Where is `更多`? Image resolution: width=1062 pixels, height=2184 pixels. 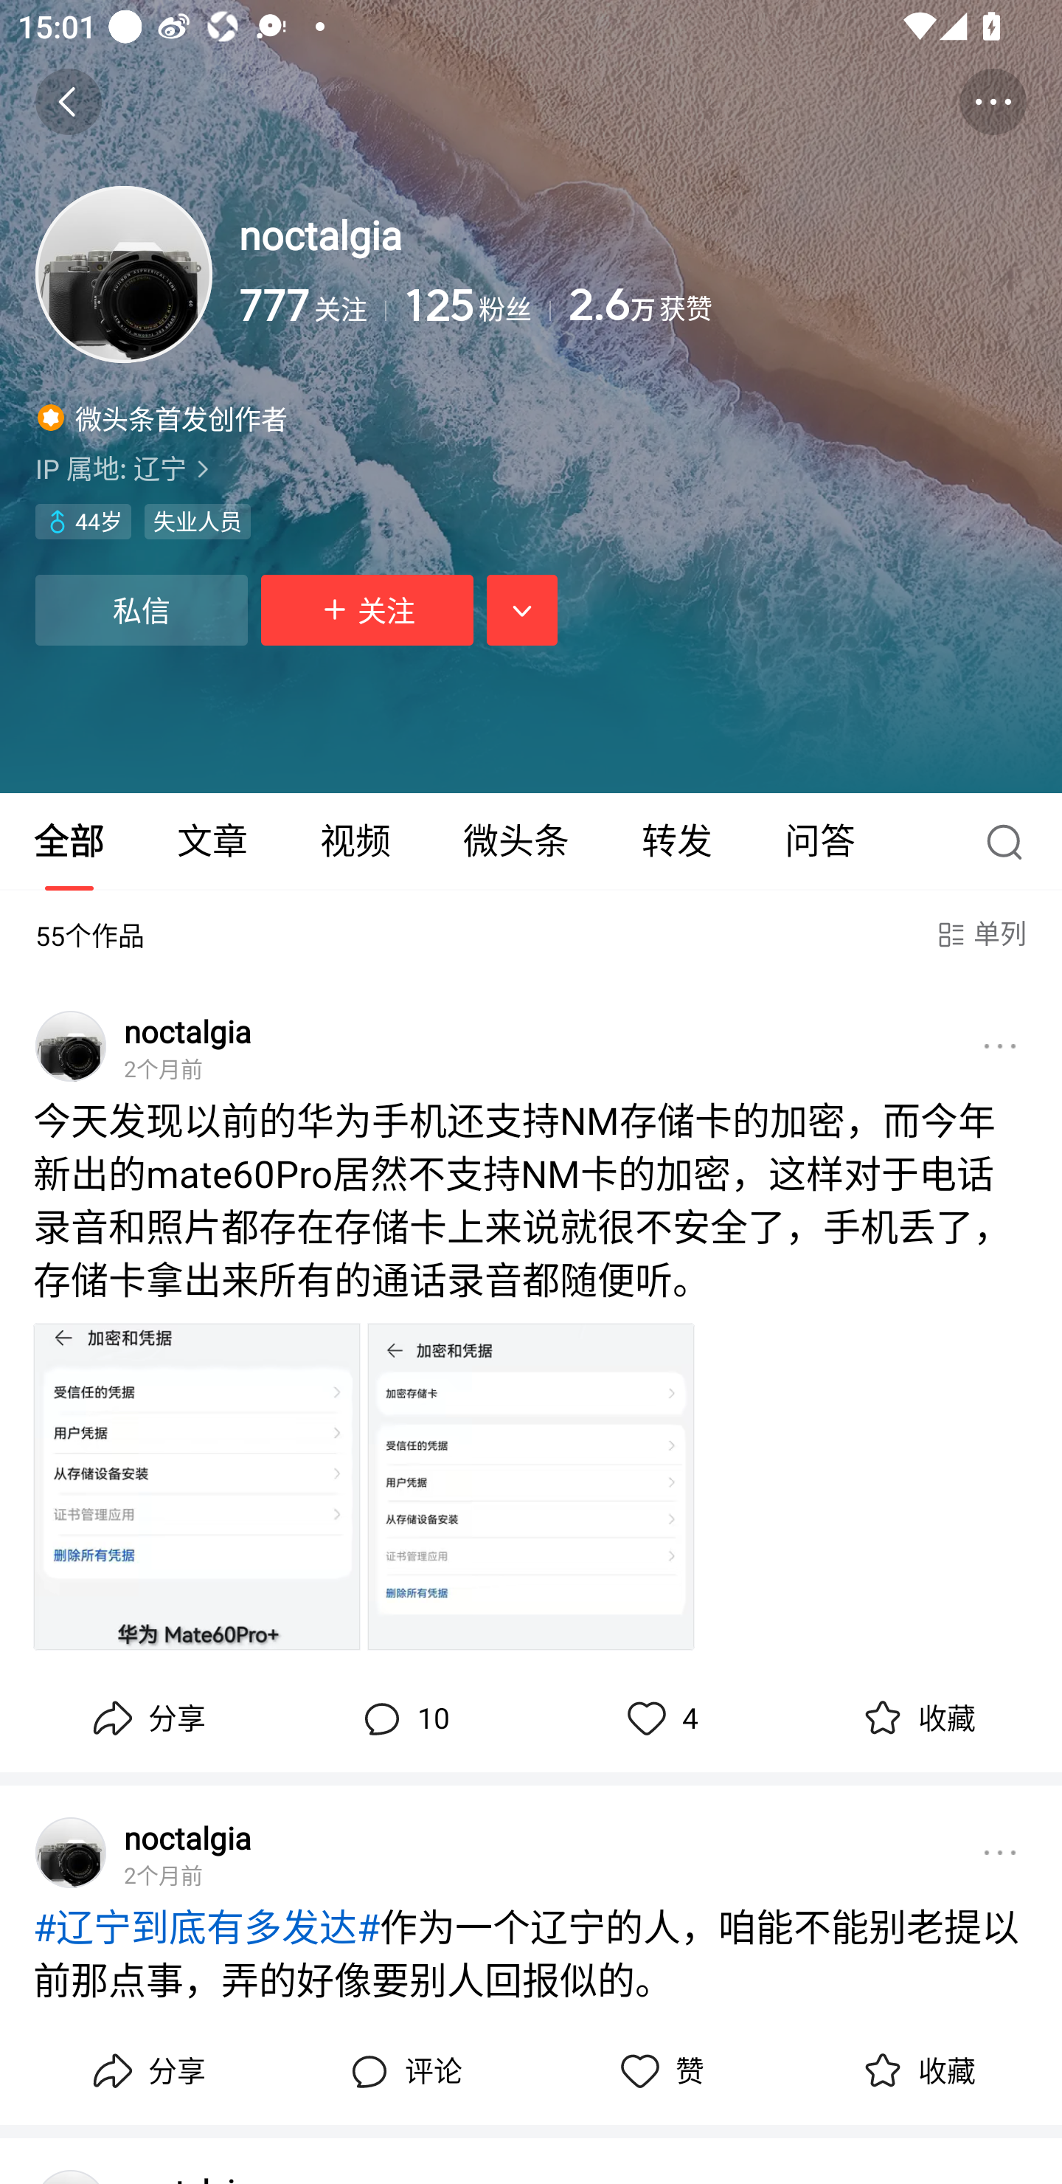 更多 is located at coordinates (1000, 1852).